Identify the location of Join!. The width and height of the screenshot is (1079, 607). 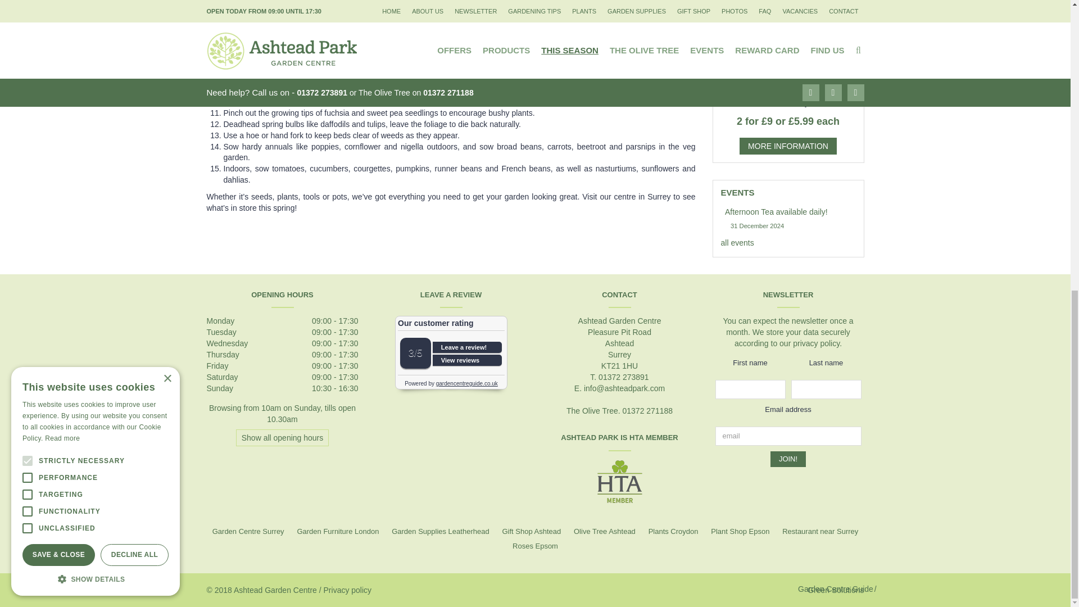
(788, 459).